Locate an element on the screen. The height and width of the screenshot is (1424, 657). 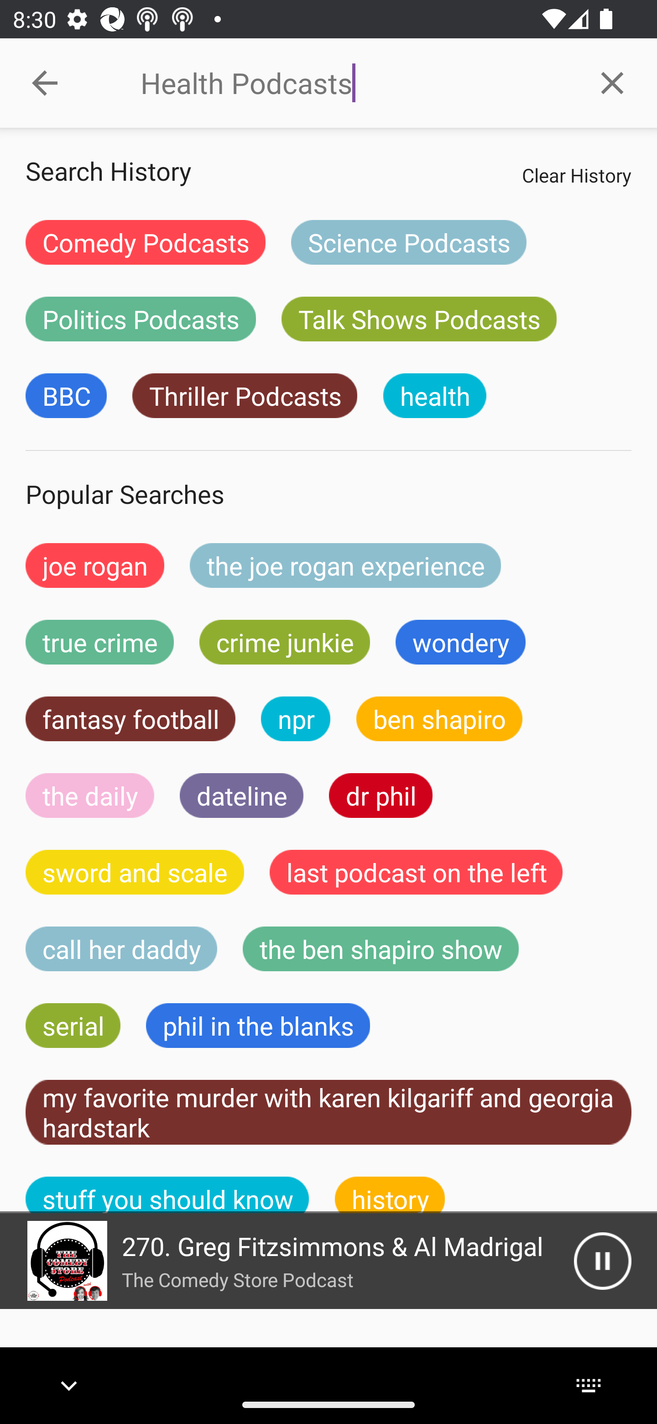
health is located at coordinates (434, 396).